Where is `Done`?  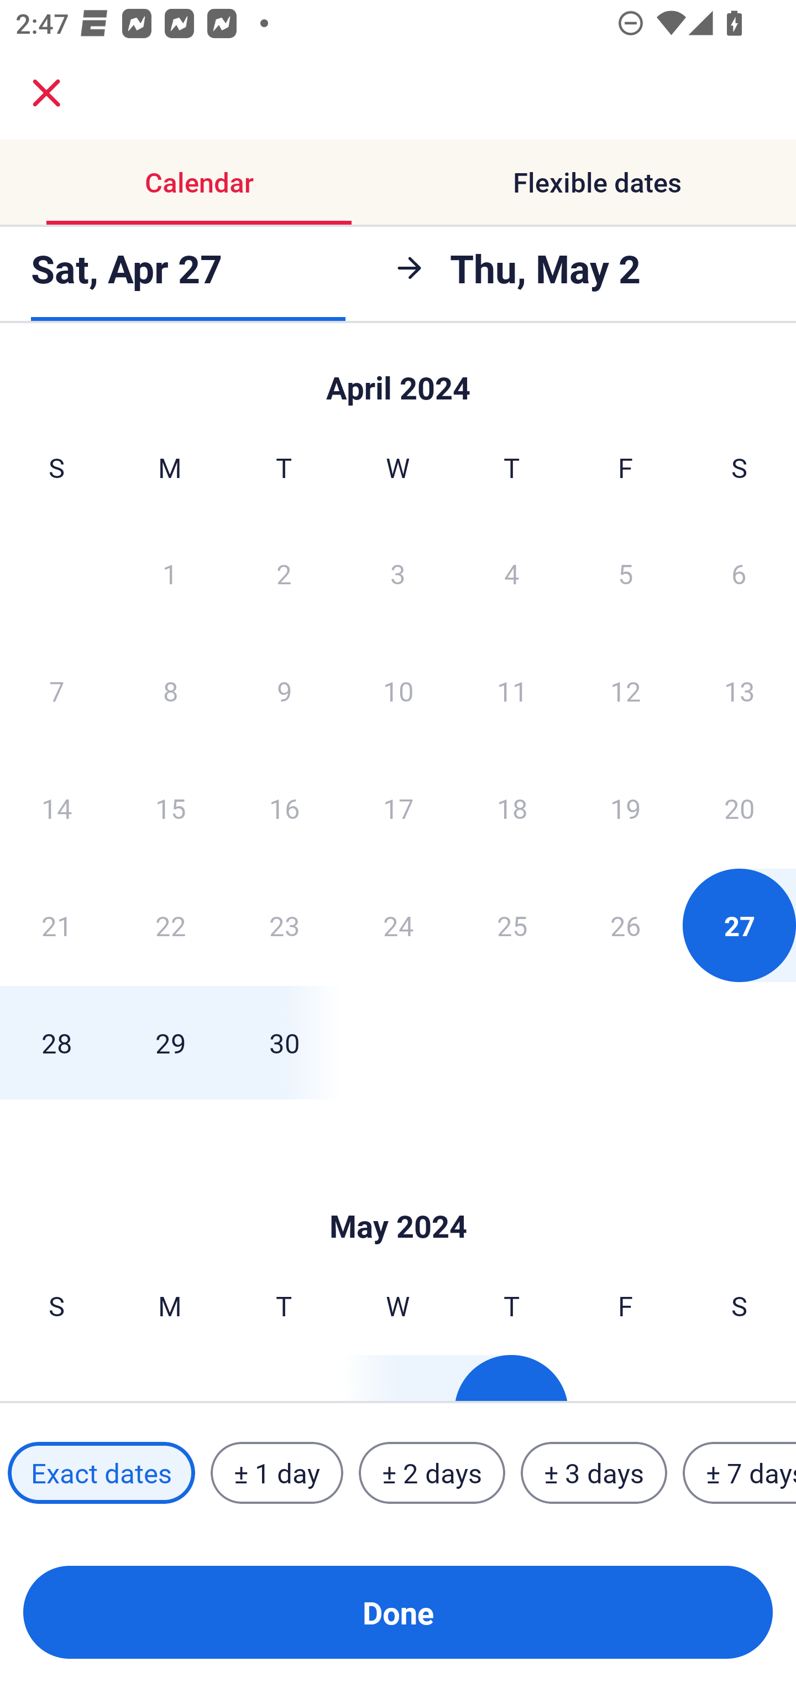
Done is located at coordinates (398, 1612).